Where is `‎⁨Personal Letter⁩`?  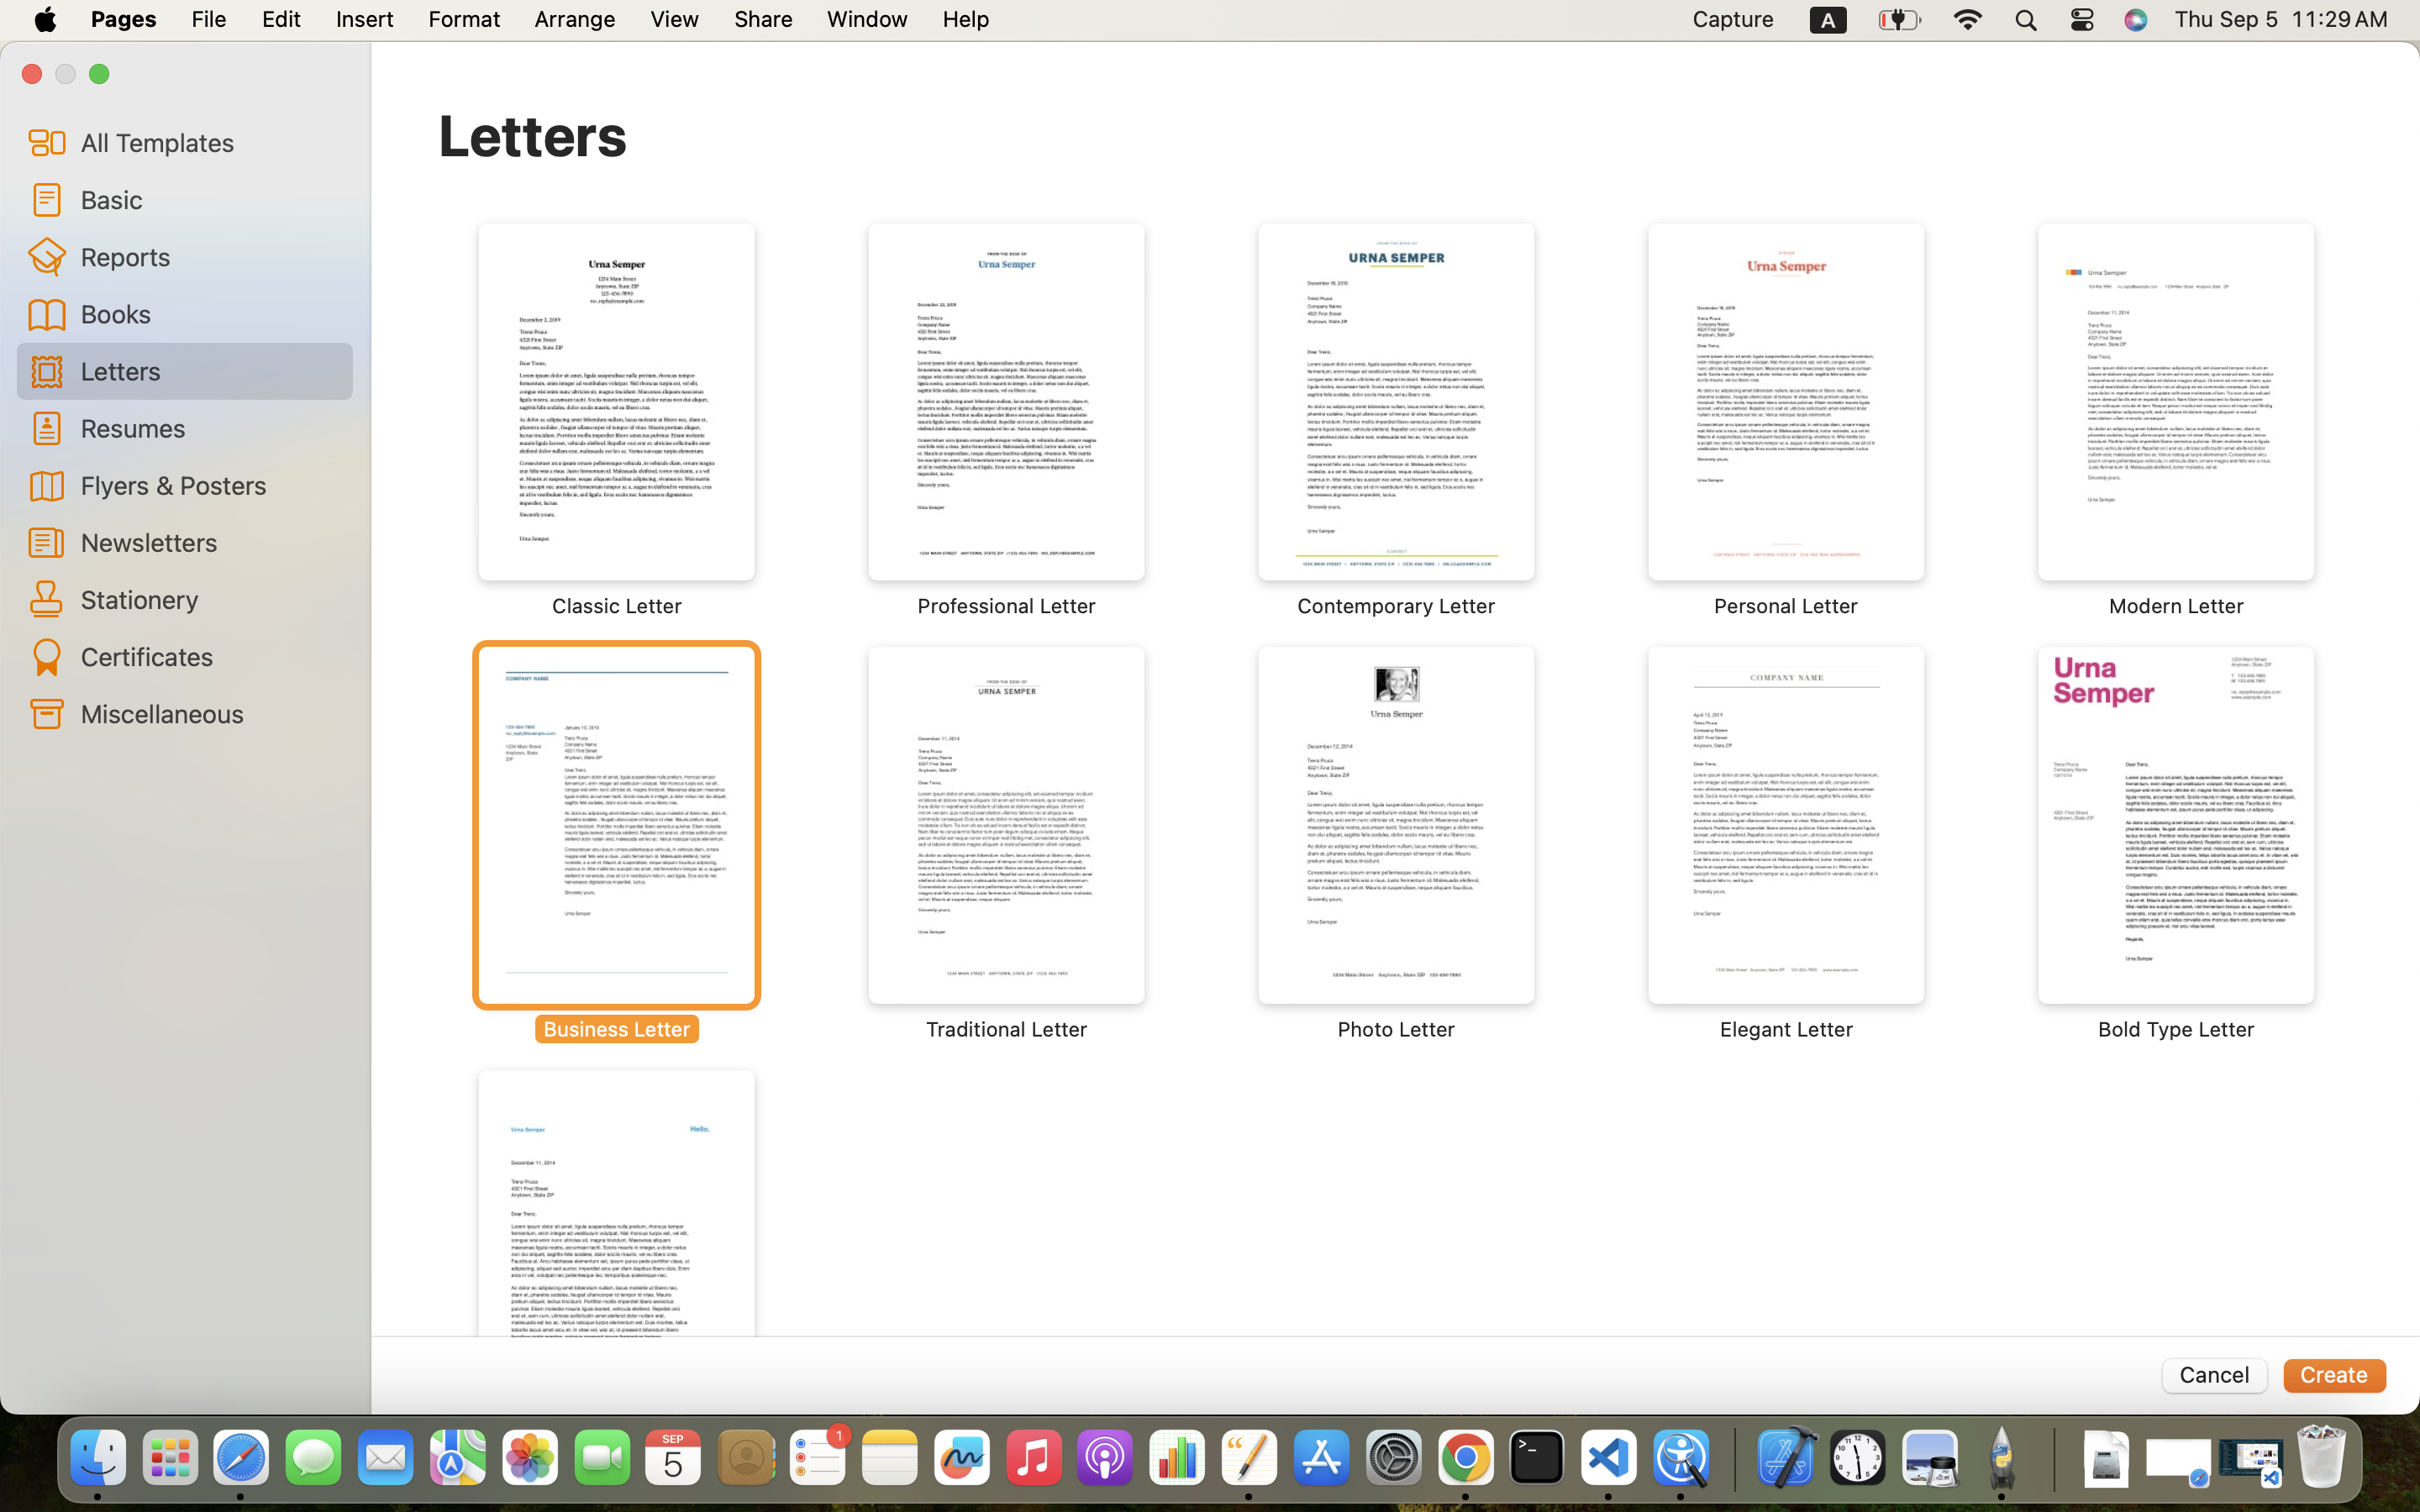 ‎⁨Personal Letter⁩ is located at coordinates (1786, 420).